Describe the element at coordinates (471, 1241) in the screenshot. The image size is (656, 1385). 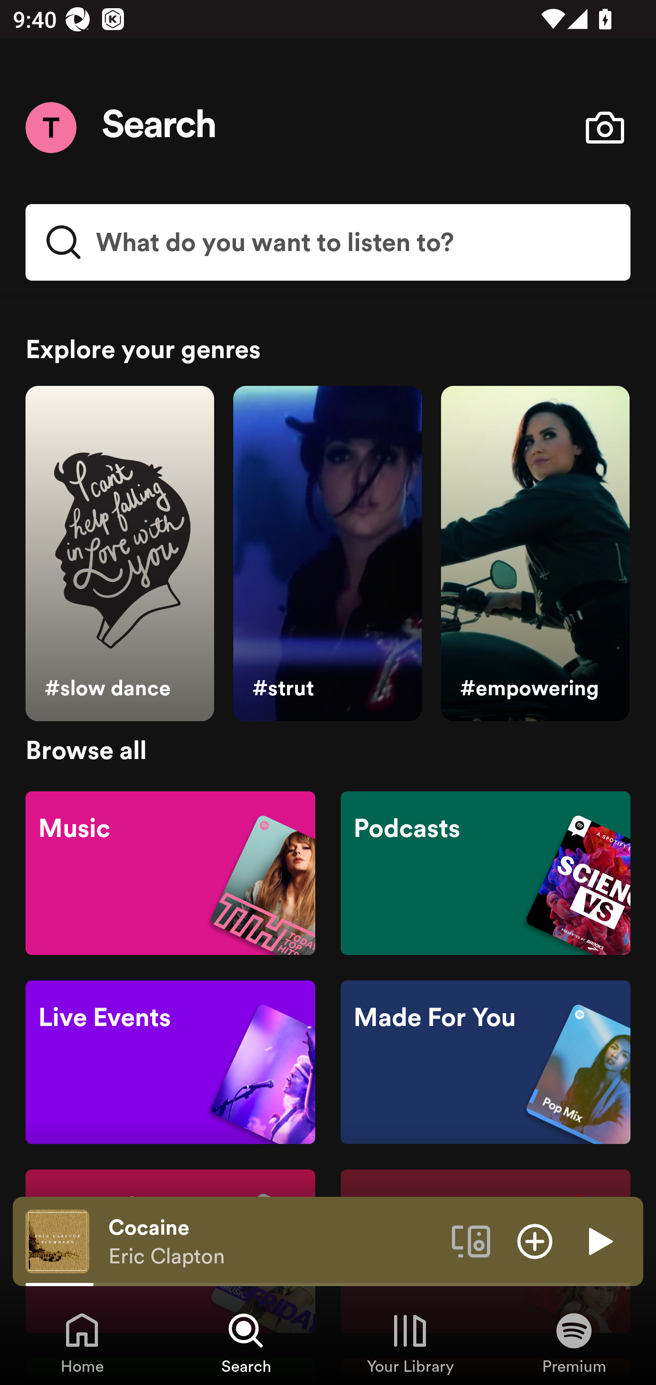
I see `Connect to a device. Opens the devices menu` at that location.